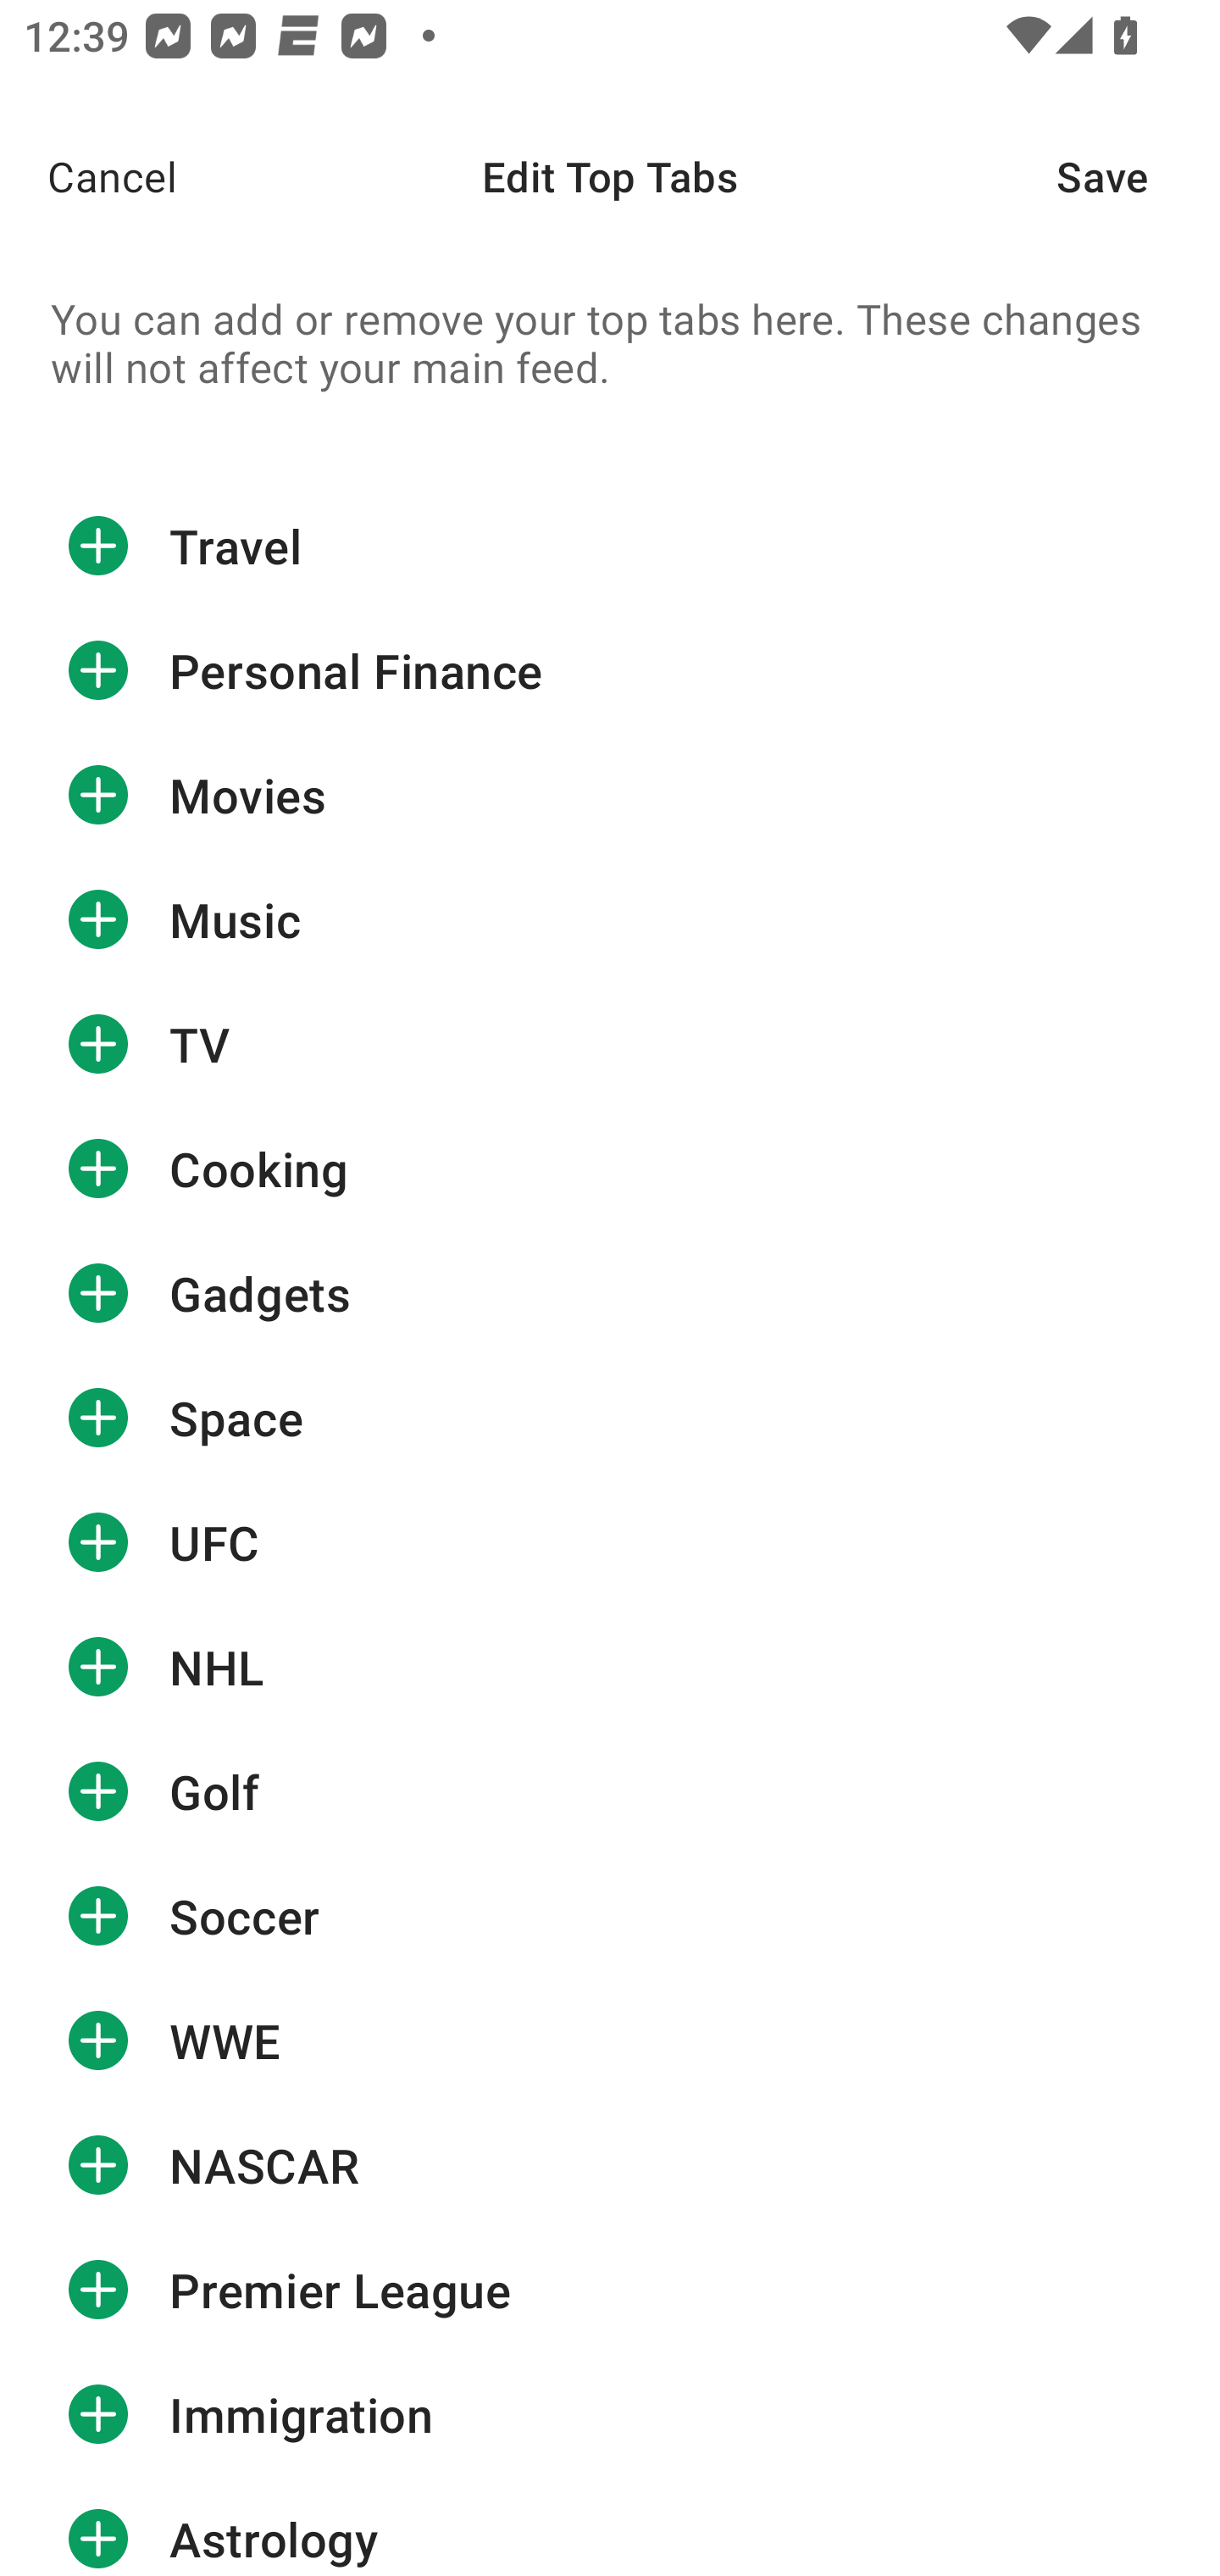  What do you see at coordinates (610, 671) in the screenshot?
I see `Personal Finance` at bounding box center [610, 671].